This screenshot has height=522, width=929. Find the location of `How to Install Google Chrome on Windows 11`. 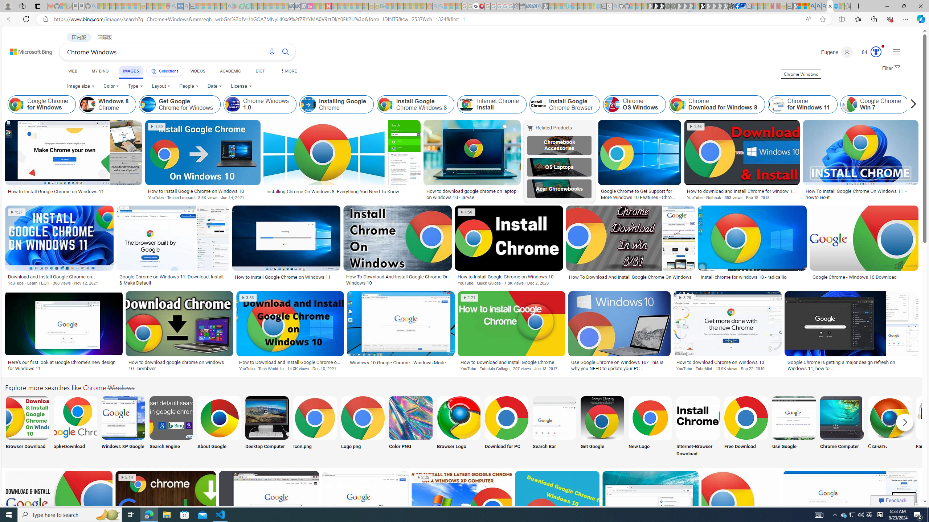

How to Install Google Chrome on Windows 11 is located at coordinates (286, 277).